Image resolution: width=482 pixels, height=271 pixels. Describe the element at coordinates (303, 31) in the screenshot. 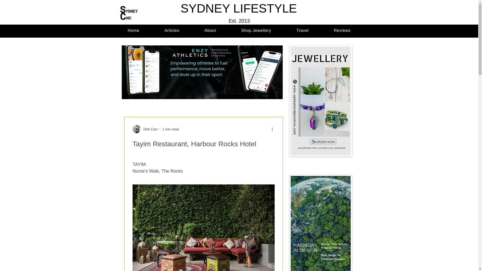

I see `Travel` at that location.